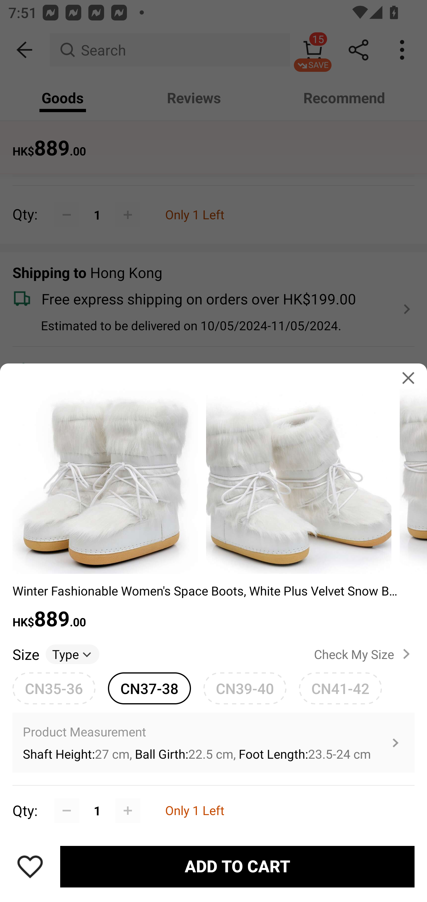 The width and height of the screenshot is (427, 902). What do you see at coordinates (26, 654) in the screenshot?
I see `Size` at bounding box center [26, 654].